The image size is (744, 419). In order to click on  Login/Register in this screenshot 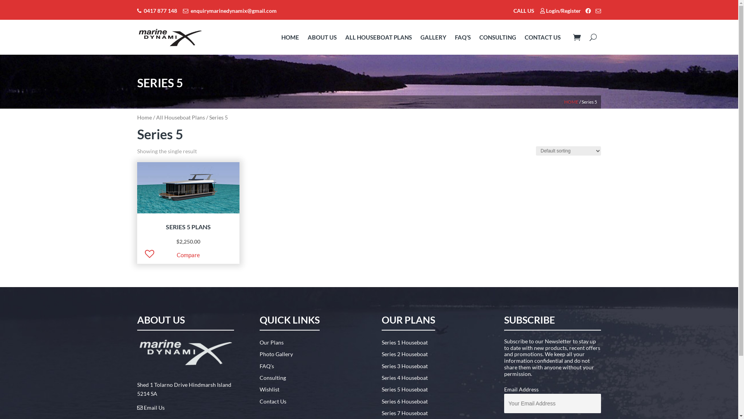, I will do `click(560, 11)`.